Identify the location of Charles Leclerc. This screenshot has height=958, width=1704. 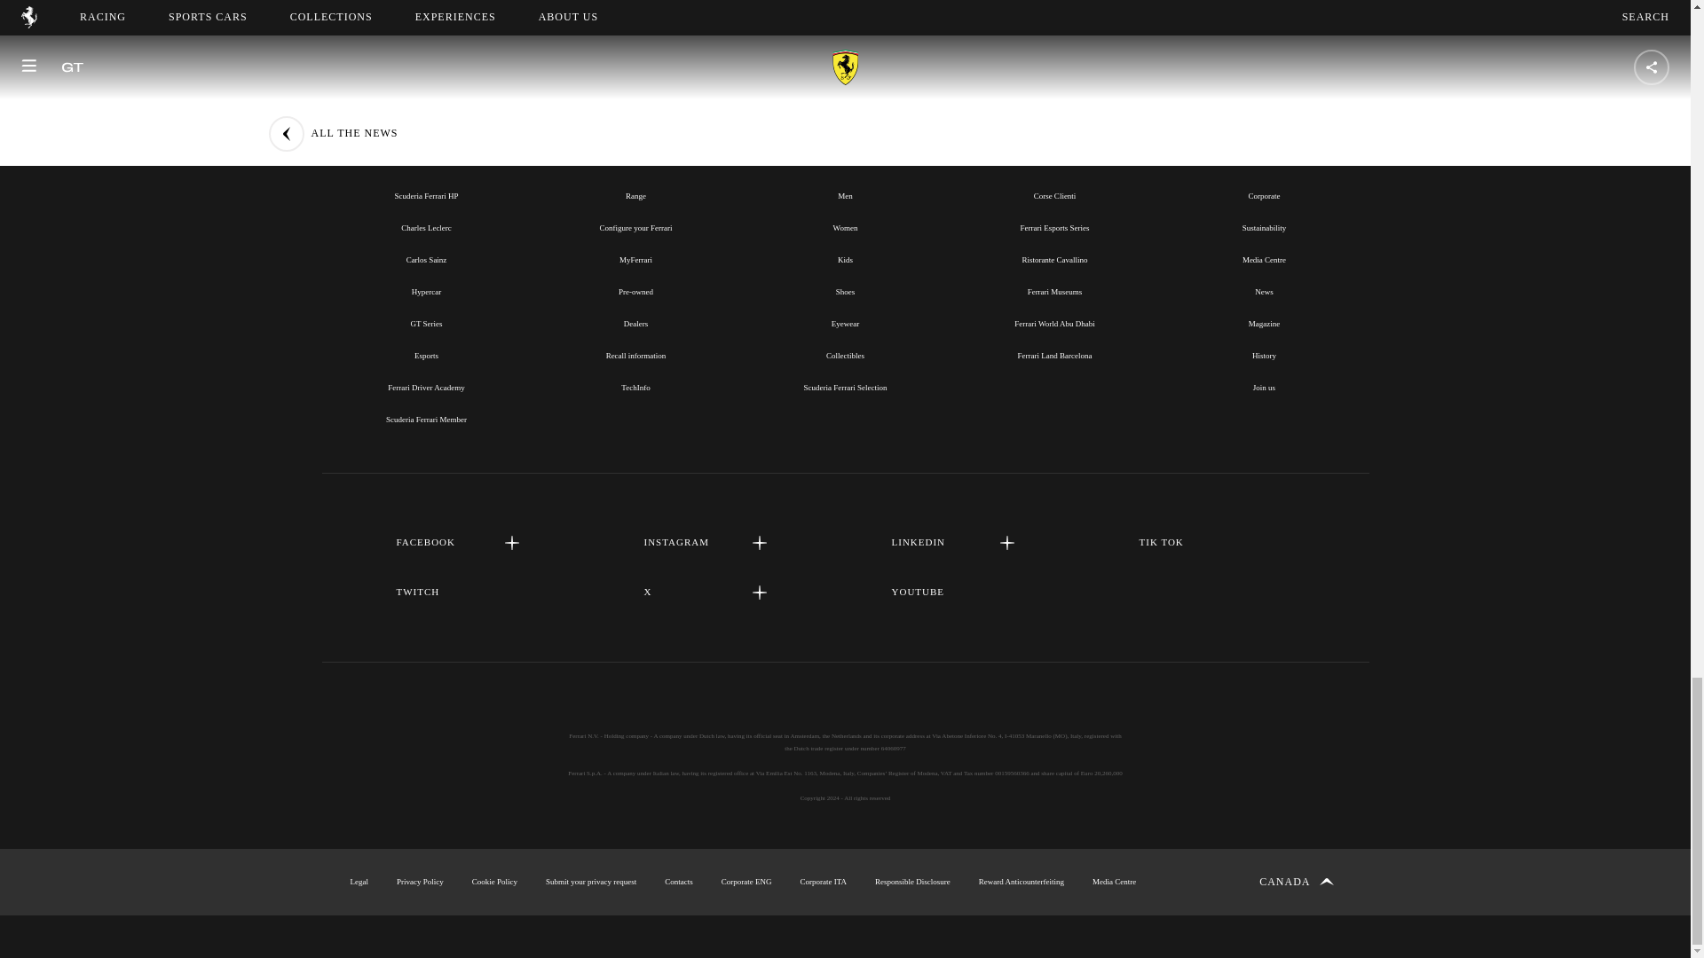
(426, 227).